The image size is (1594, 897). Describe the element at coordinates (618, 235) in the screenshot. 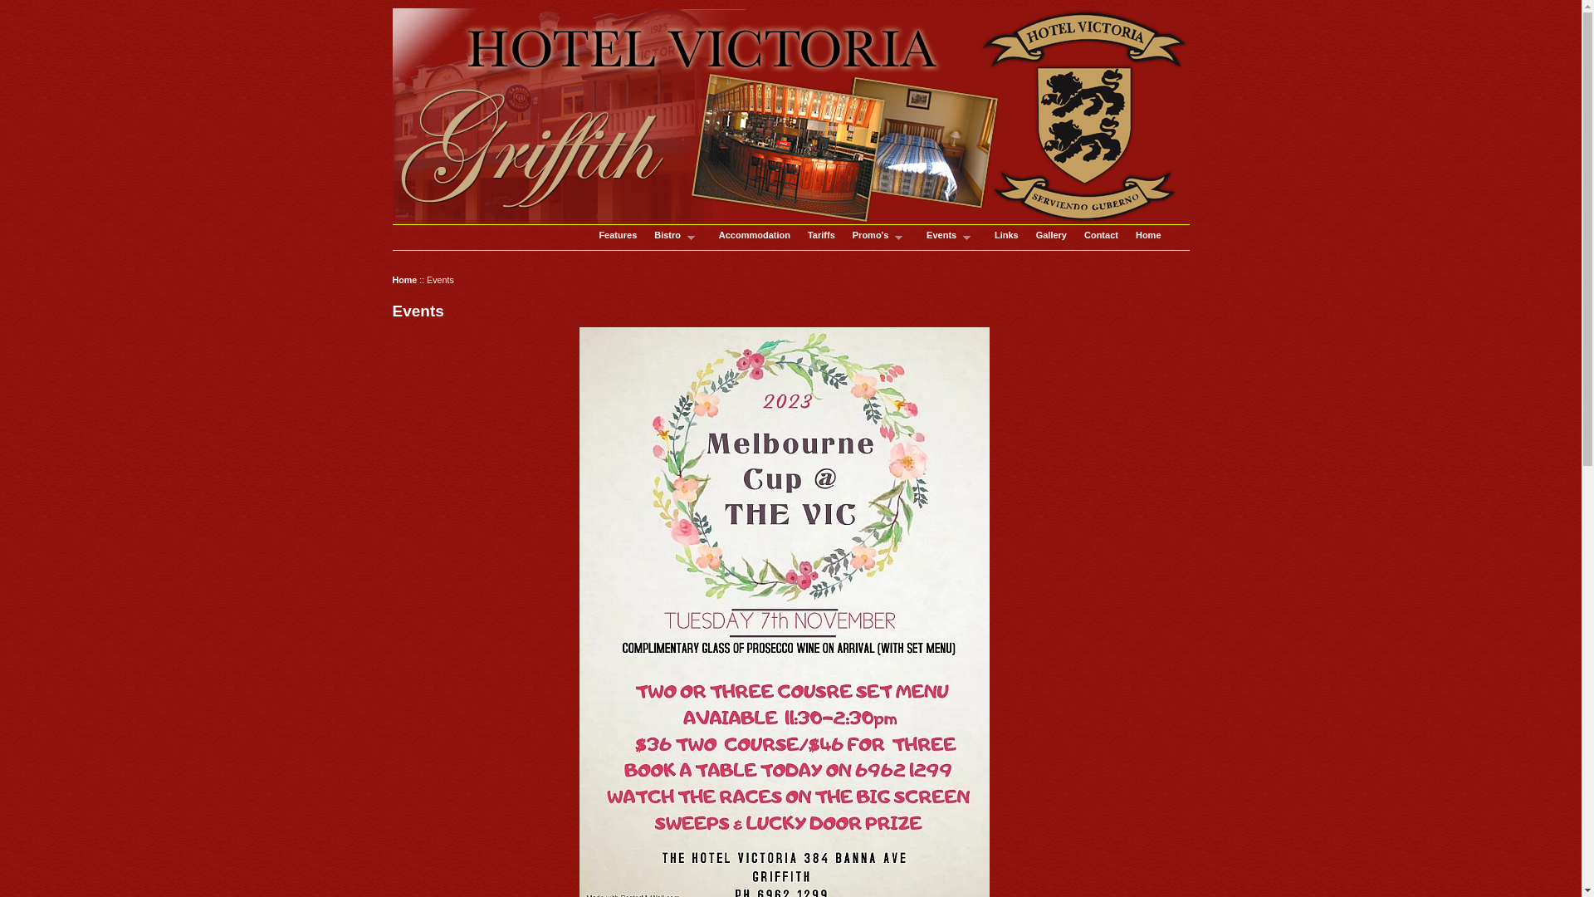

I see `Features` at that location.